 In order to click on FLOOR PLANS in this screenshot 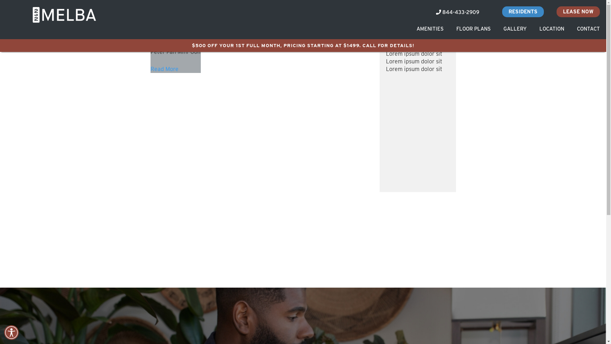, I will do `click(474, 29)`.